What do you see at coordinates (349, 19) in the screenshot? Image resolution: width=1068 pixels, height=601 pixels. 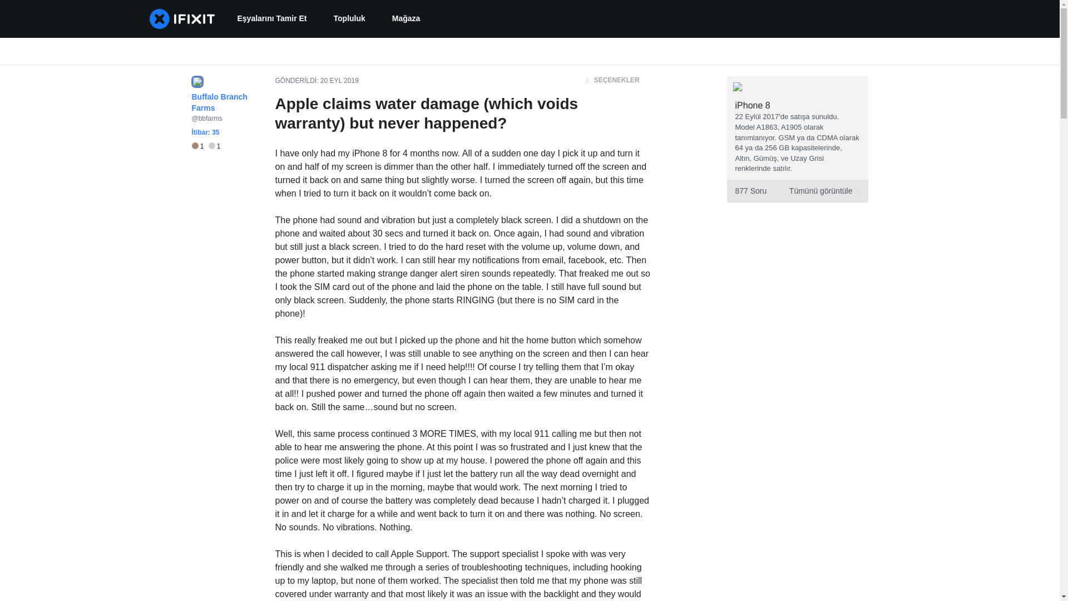 I see `Topluluk` at bounding box center [349, 19].